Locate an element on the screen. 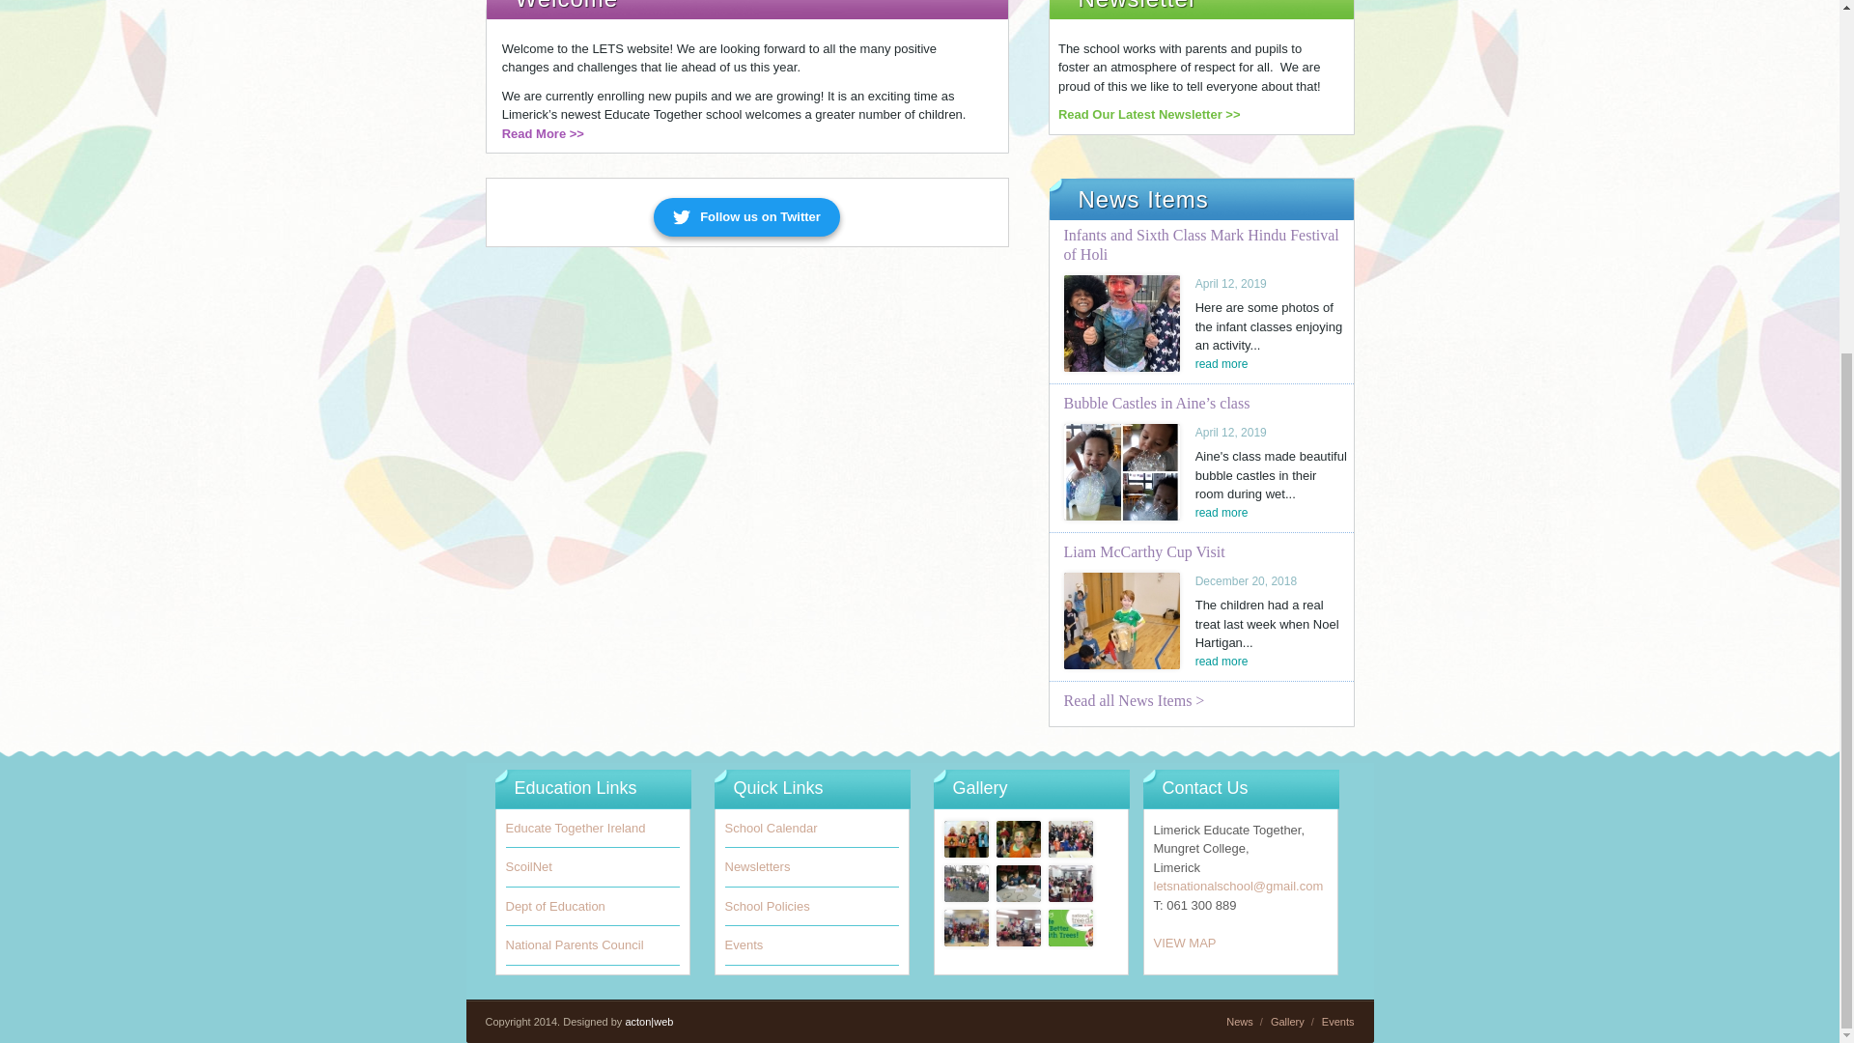 The image size is (1854, 1043). Liam McCarthy Cup Visit is located at coordinates (1222, 661).